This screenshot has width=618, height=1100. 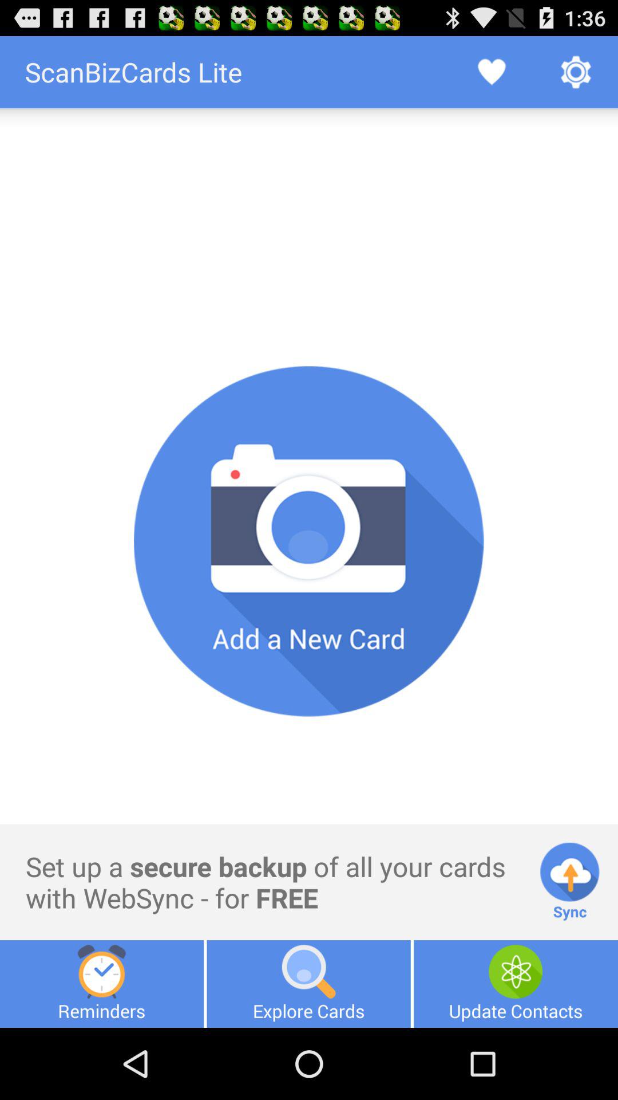 What do you see at coordinates (308, 984) in the screenshot?
I see `select app below the set up a app` at bounding box center [308, 984].